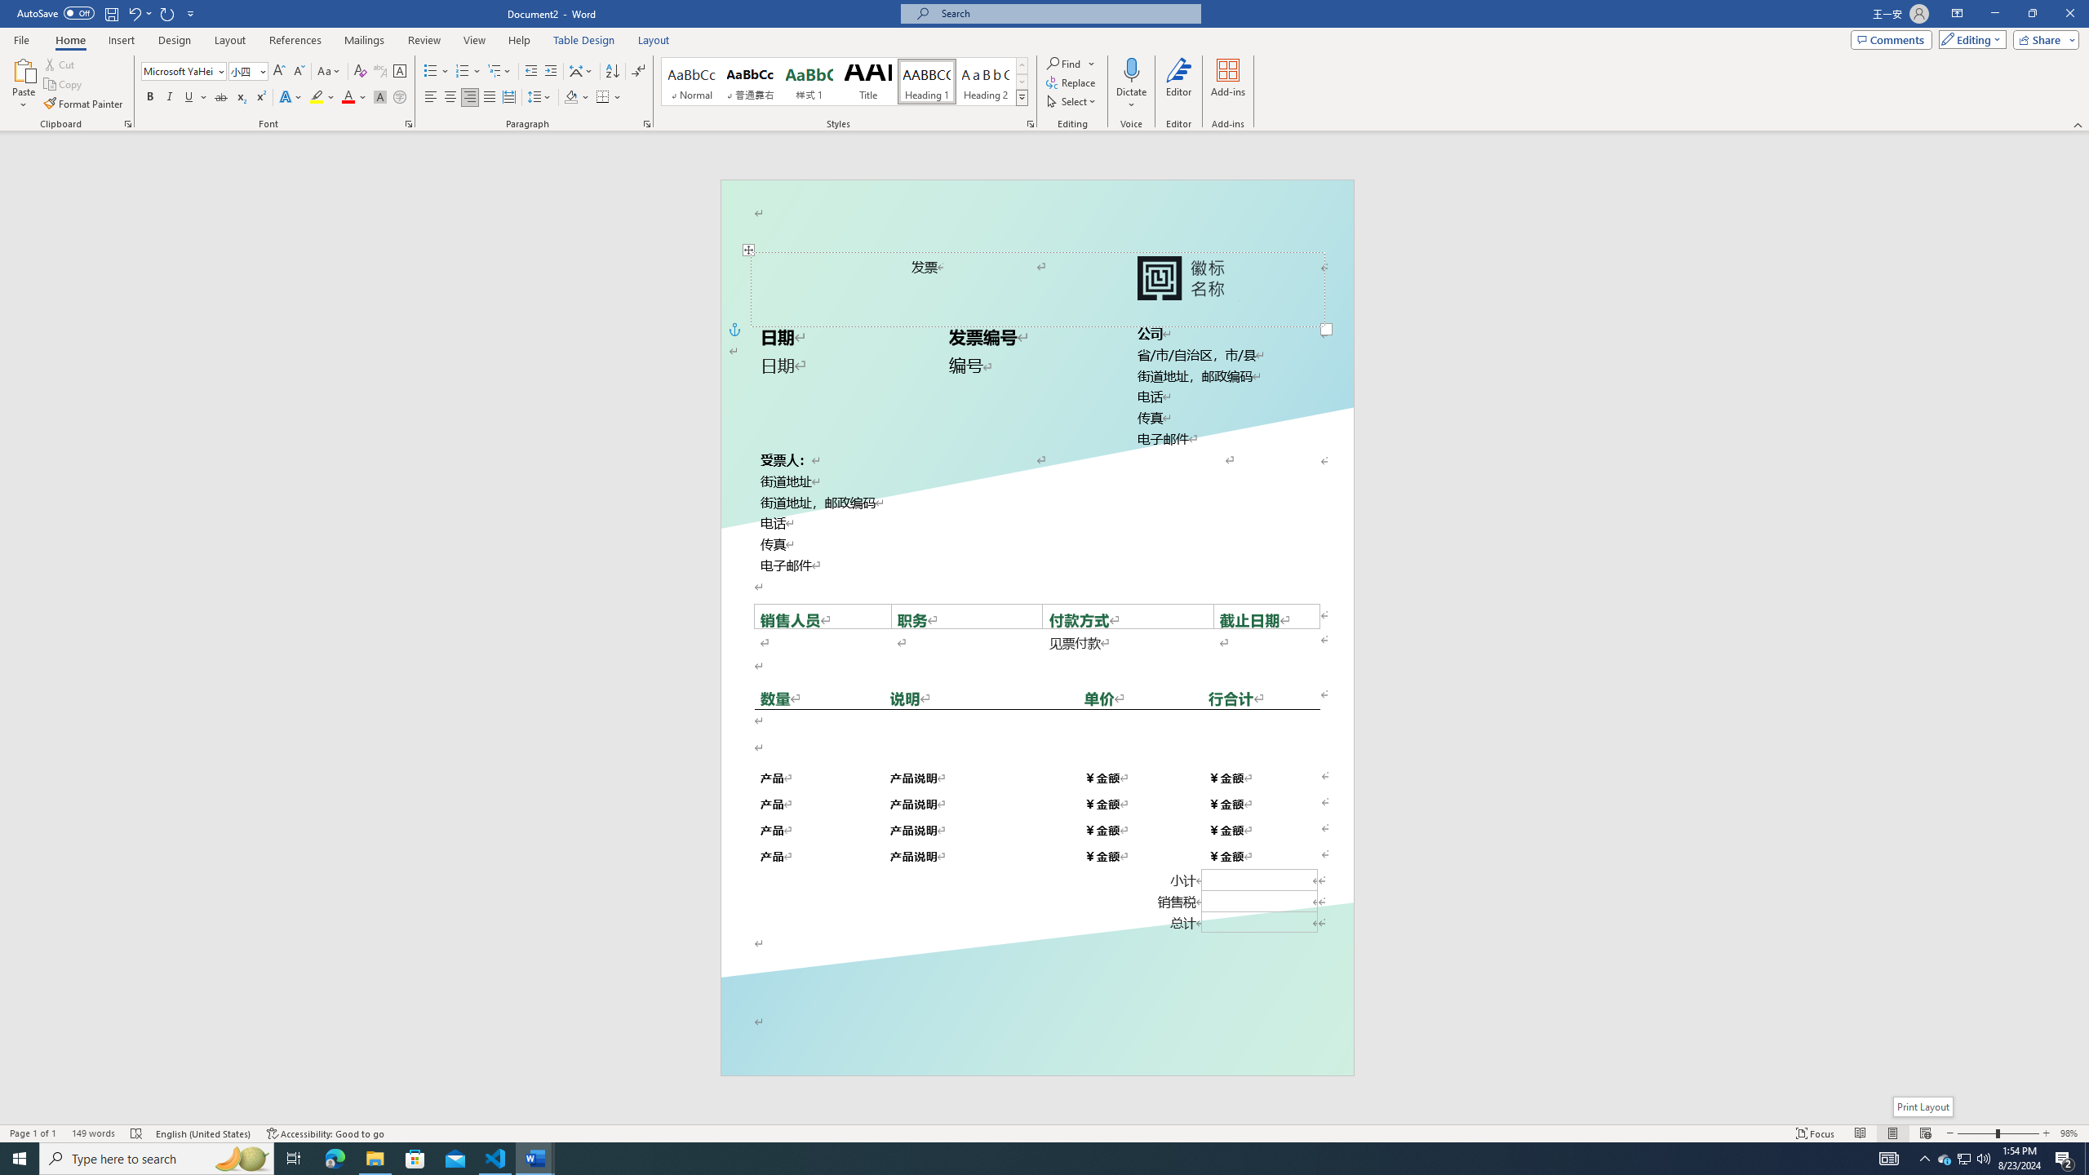 The width and height of the screenshot is (2089, 1175). I want to click on Format Painter, so click(85, 104).